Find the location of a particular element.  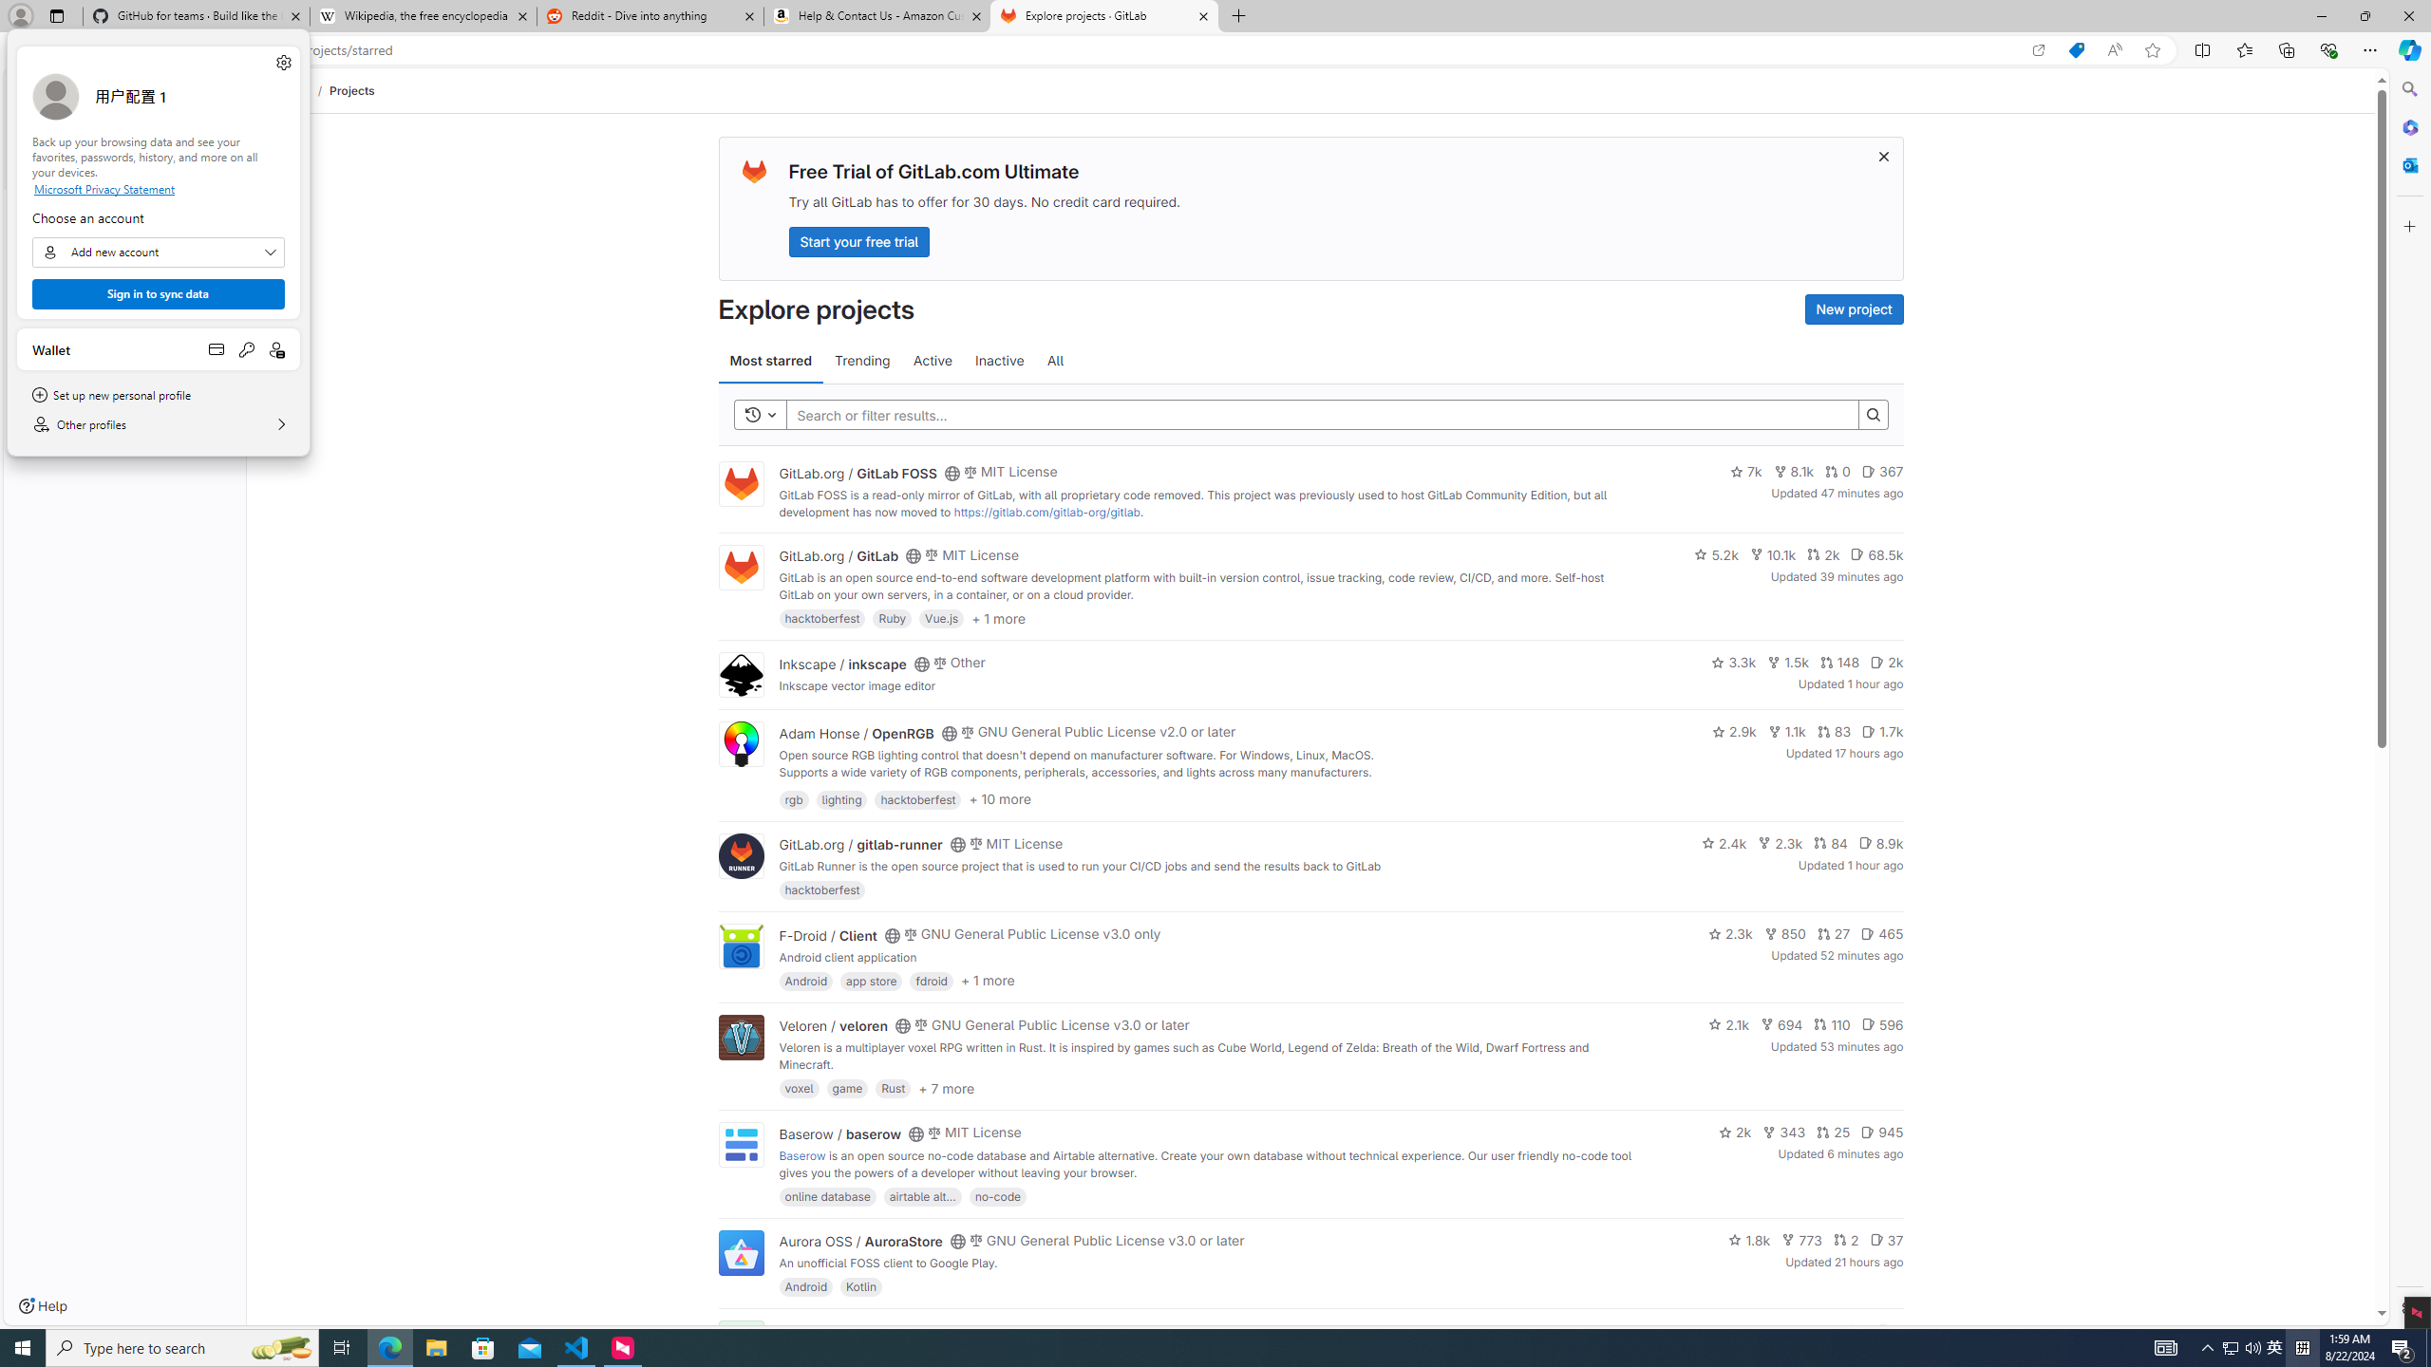

Class: s16 is located at coordinates (949, 1333).